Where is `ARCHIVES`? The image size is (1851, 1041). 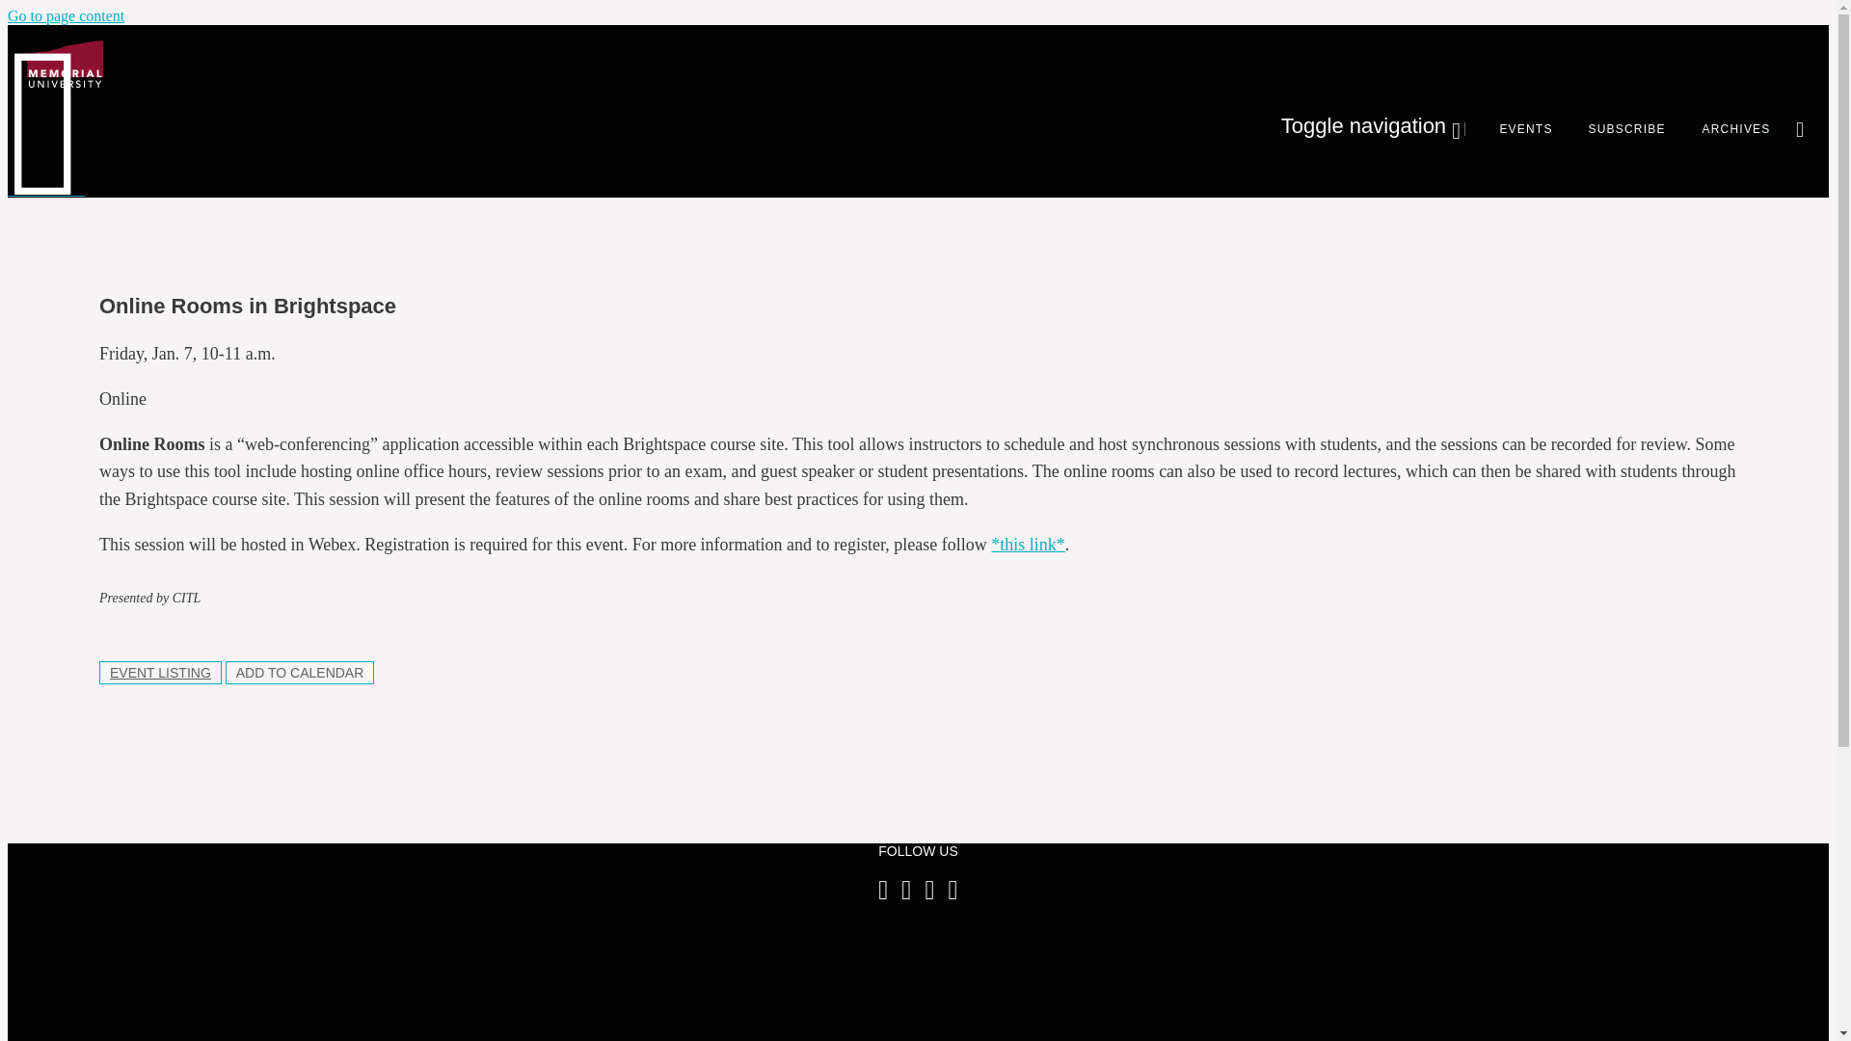
ARCHIVES is located at coordinates (1720, 125).